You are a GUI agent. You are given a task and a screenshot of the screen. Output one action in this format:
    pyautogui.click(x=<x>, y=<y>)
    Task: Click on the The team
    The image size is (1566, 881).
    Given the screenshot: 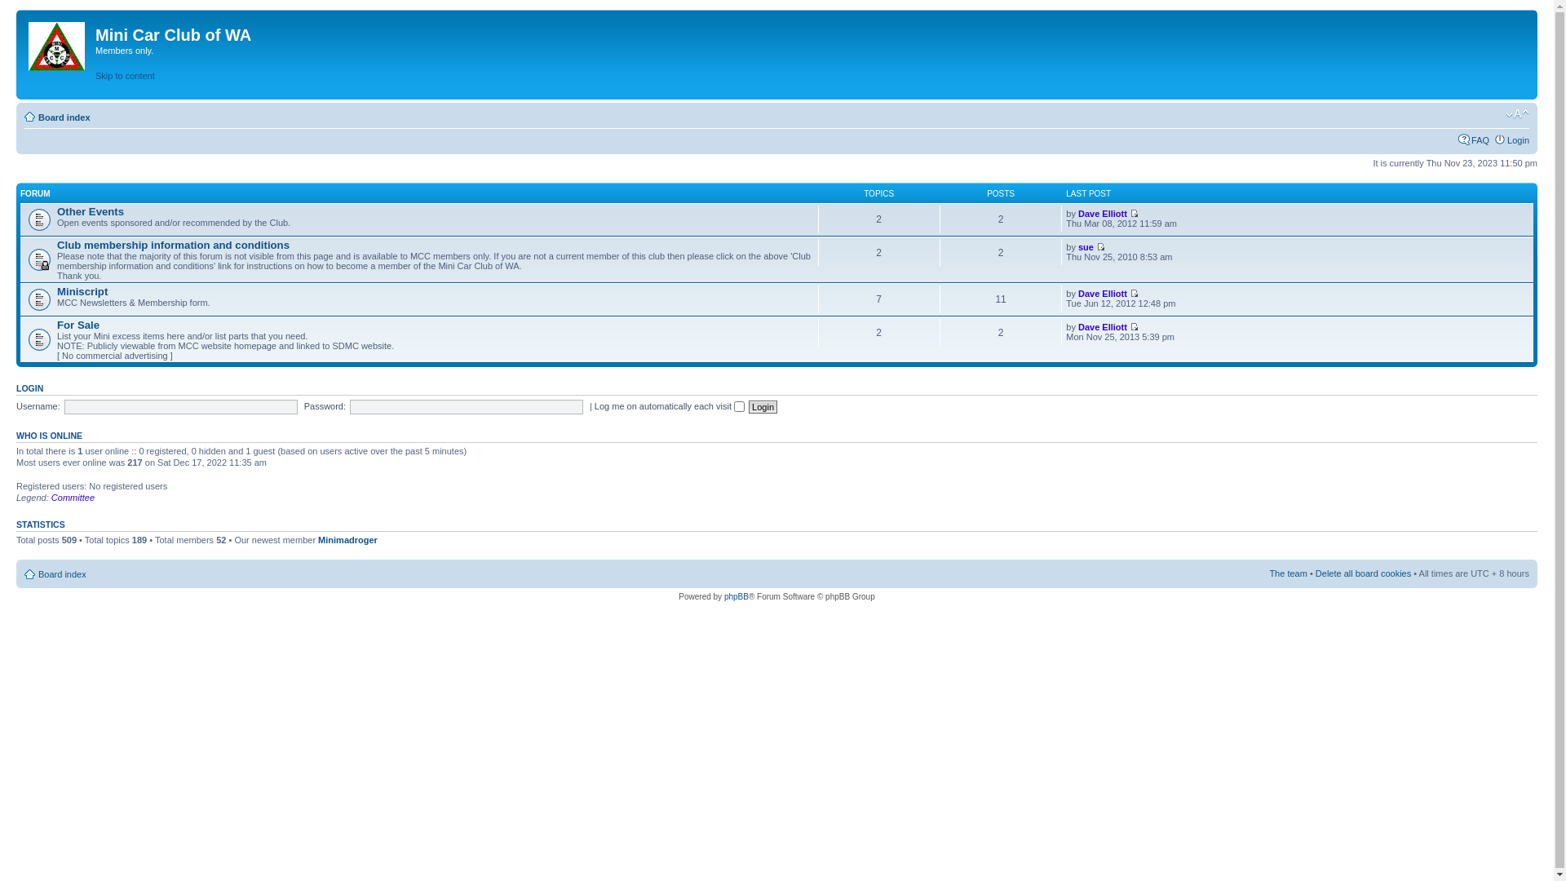 What is the action you would take?
    pyautogui.click(x=1288, y=573)
    